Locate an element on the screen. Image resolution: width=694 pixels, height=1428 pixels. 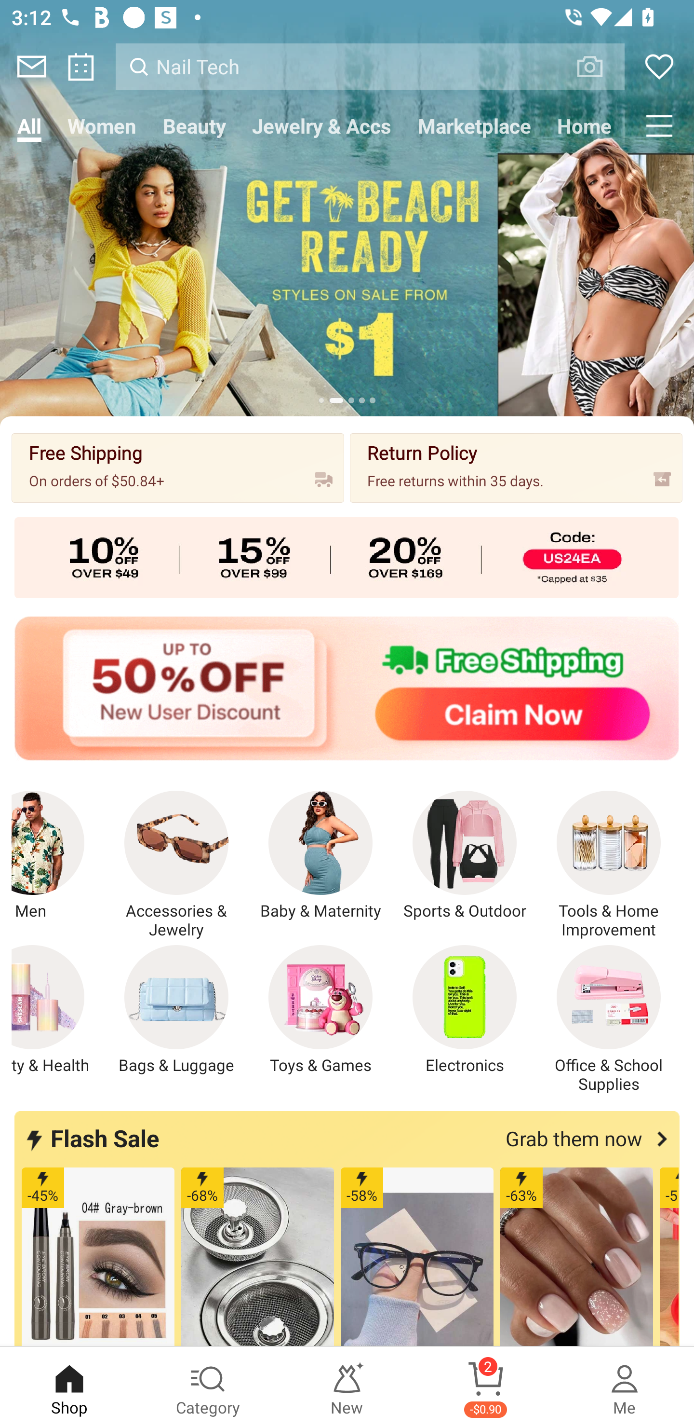
Office & School Supplies is located at coordinates (609, 1019).